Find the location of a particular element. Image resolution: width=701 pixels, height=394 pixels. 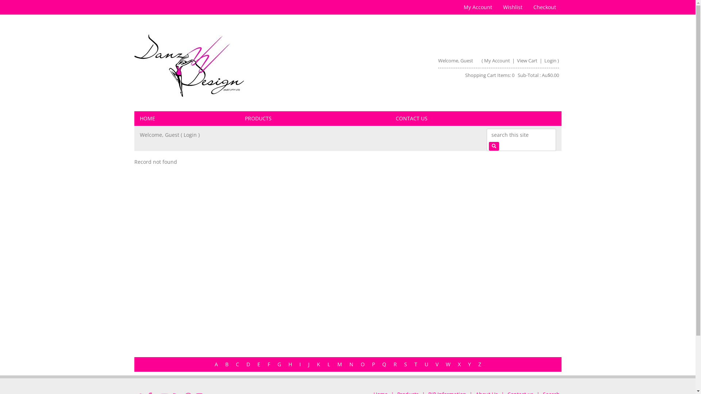

G is located at coordinates (279, 364).